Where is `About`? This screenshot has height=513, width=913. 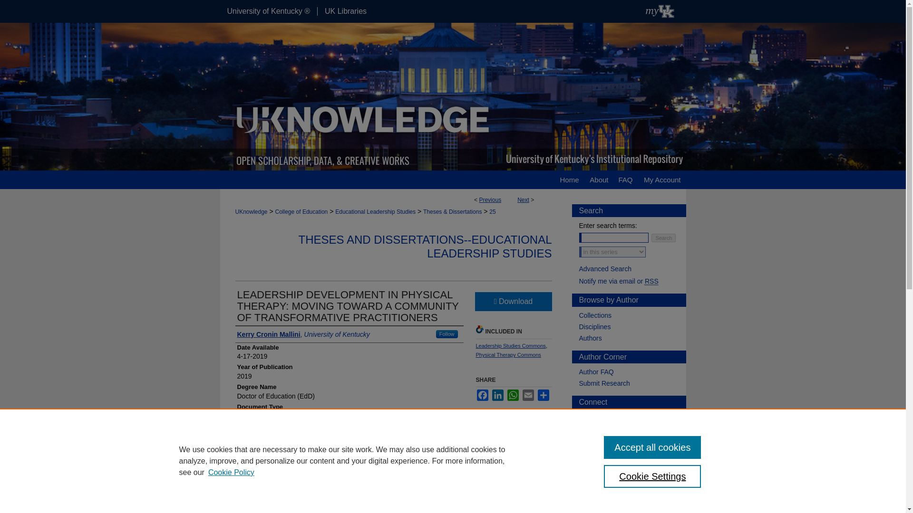
About is located at coordinates (599, 180).